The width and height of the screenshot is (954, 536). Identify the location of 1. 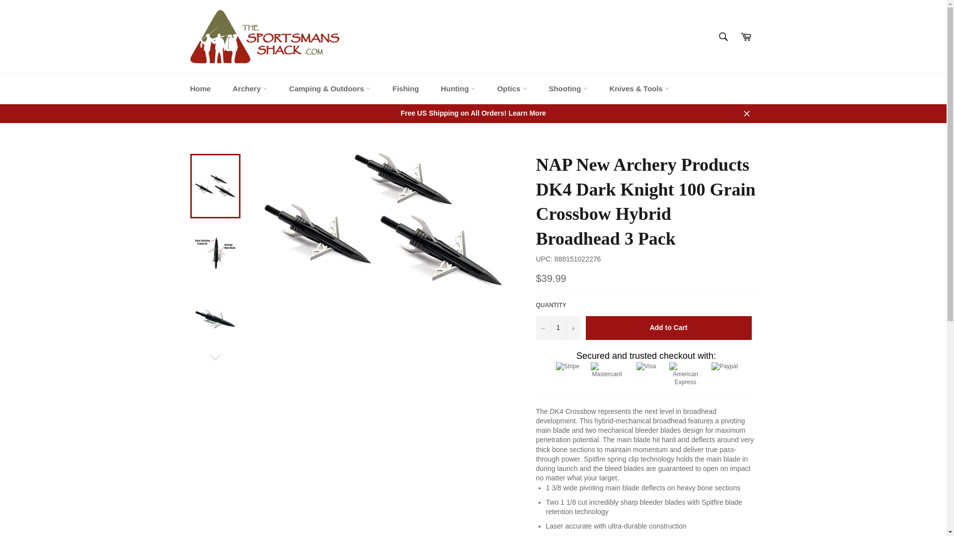
(557, 328).